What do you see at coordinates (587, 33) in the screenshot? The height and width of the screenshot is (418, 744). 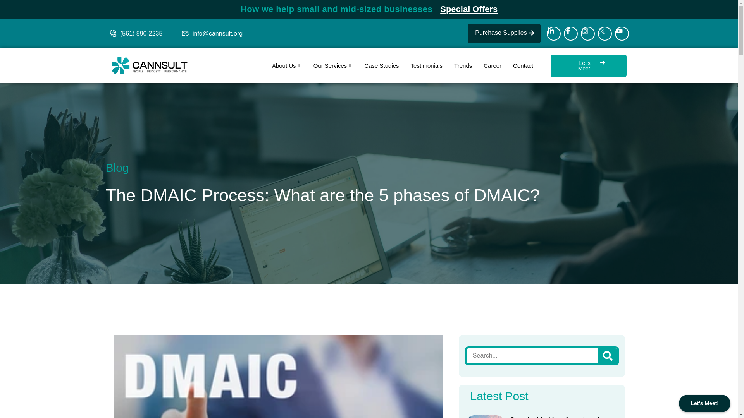 I see `Instagram` at bounding box center [587, 33].